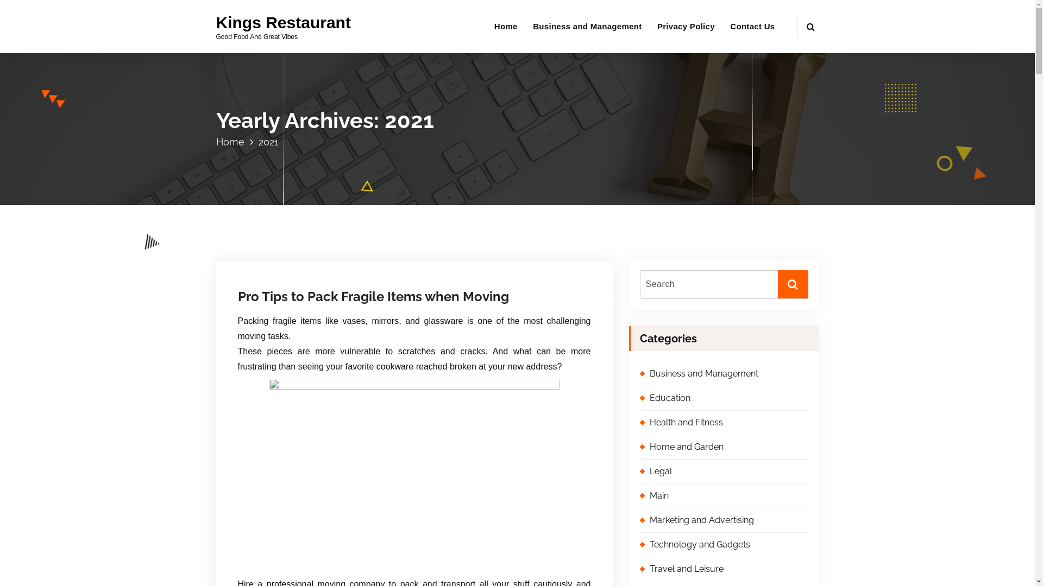 The image size is (1043, 586). What do you see at coordinates (724, 374) in the screenshot?
I see `Business and Management` at bounding box center [724, 374].